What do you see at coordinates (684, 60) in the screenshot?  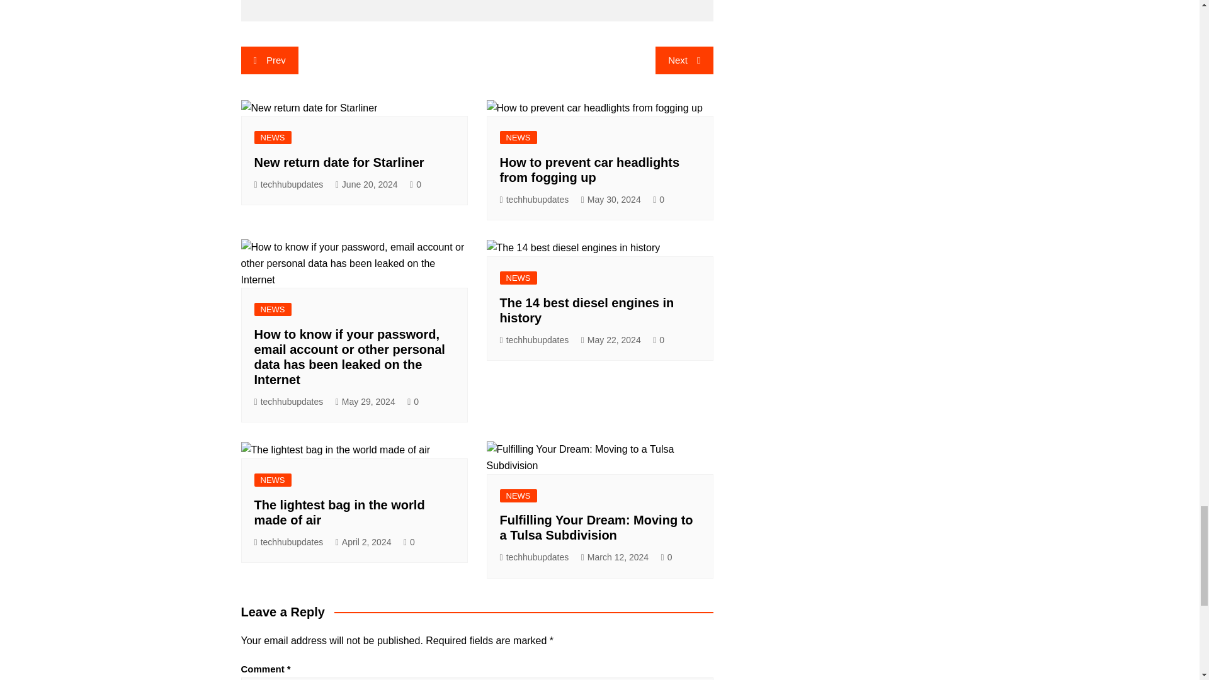 I see `Next` at bounding box center [684, 60].